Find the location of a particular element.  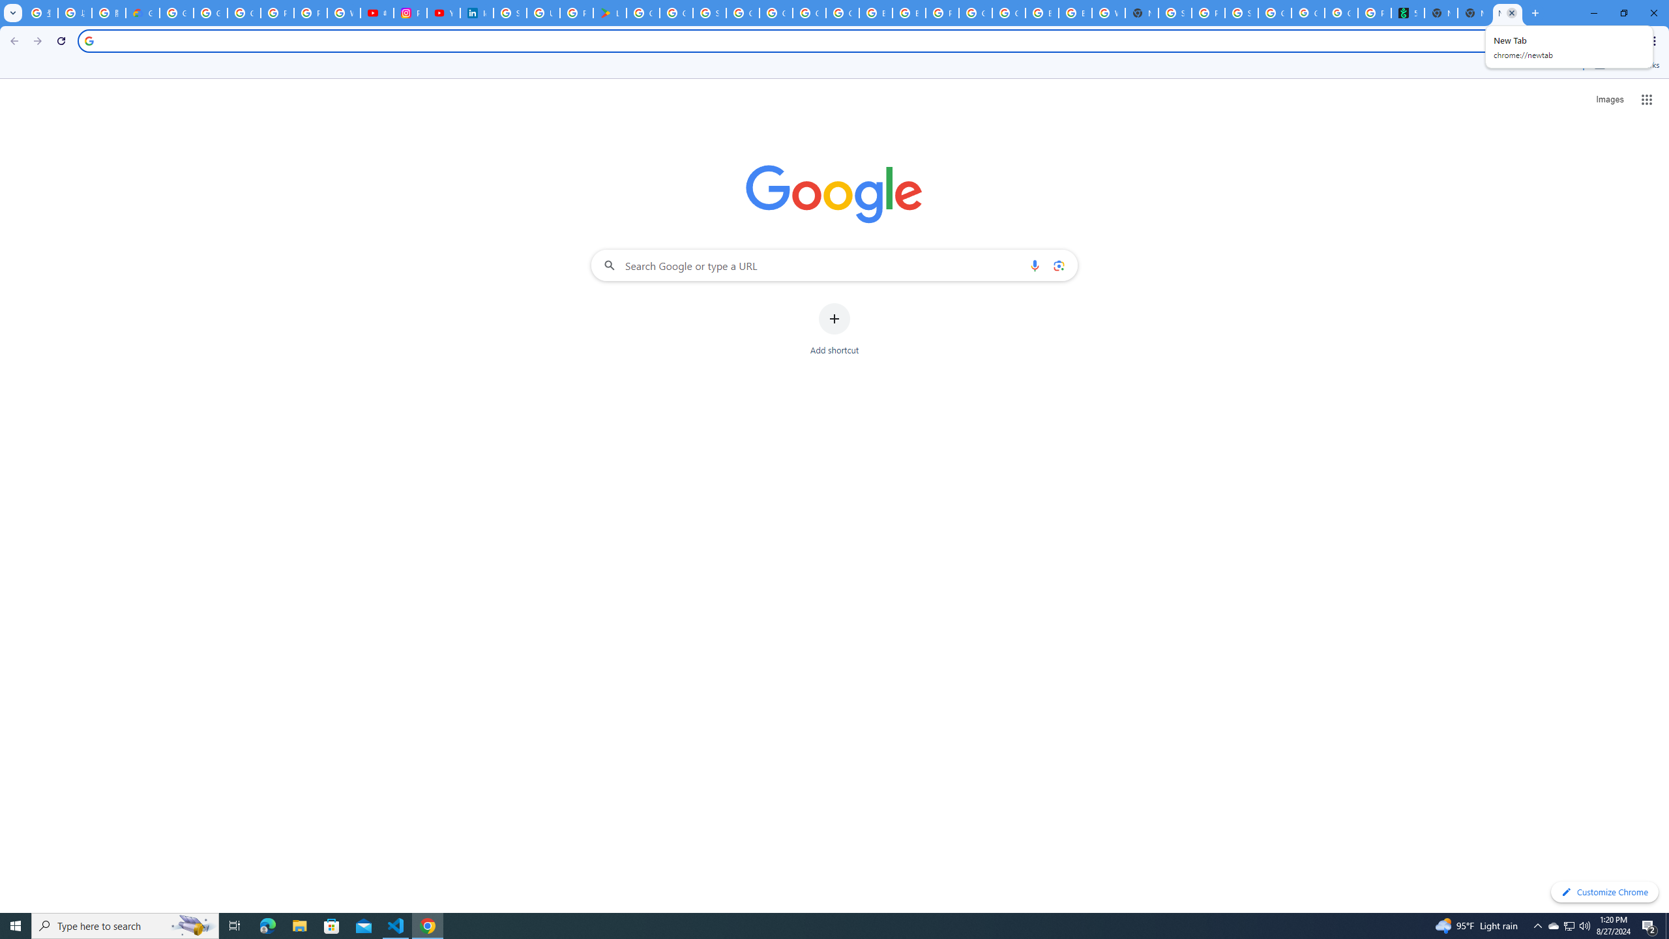

#nbabasketballhighlights - YouTube is located at coordinates (376, 13).